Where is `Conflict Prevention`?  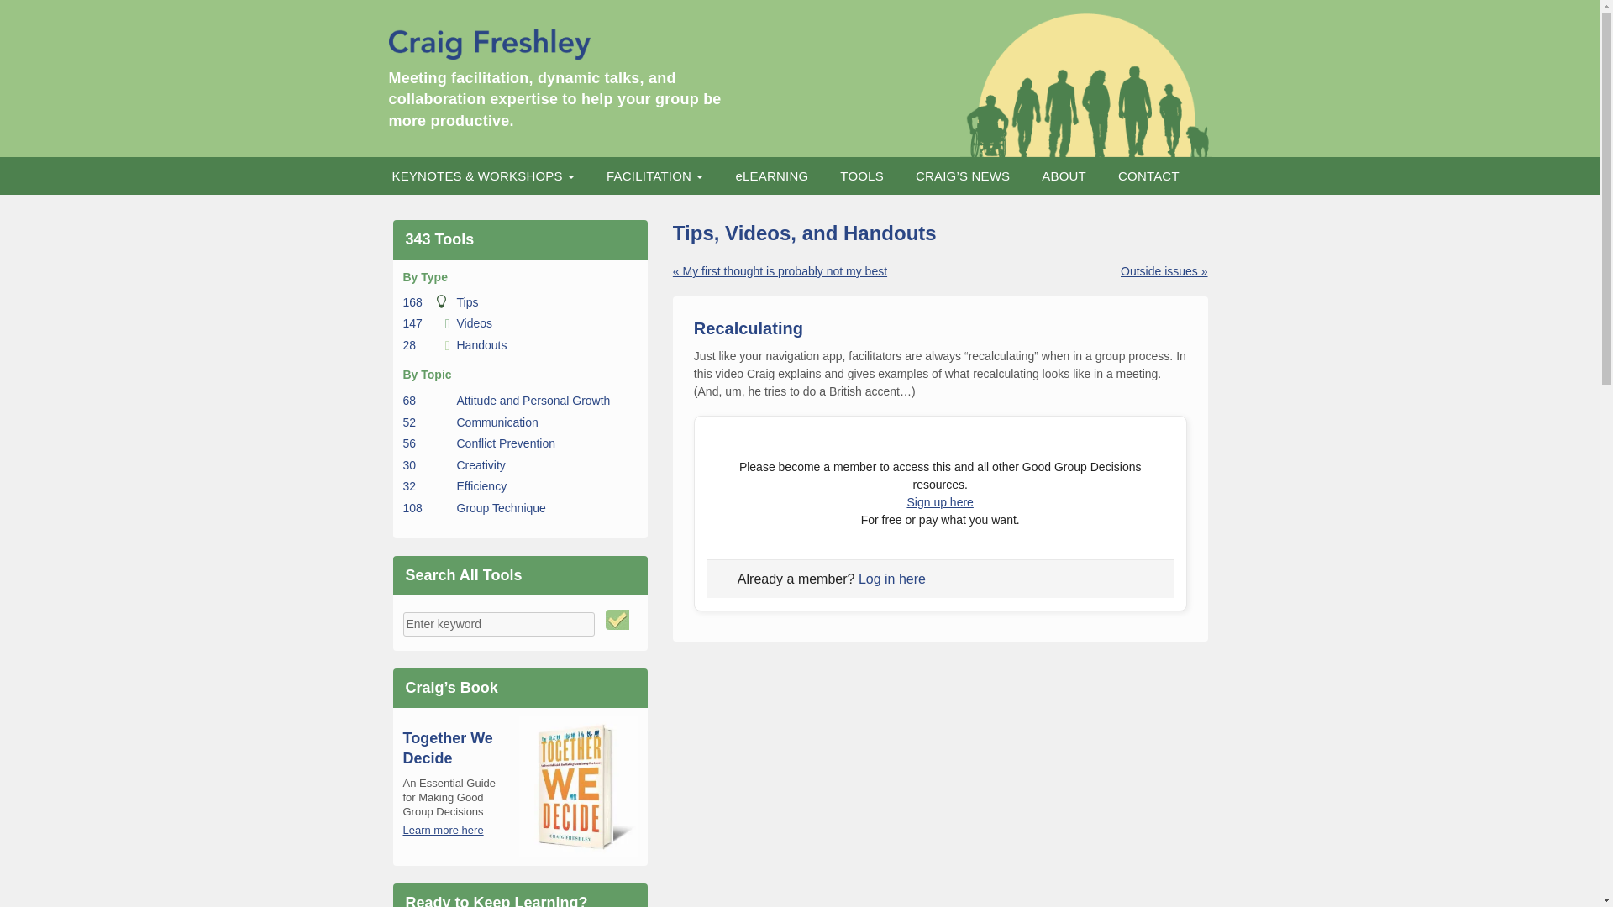 Conflict Prevention is located at coordinates (497, 422).